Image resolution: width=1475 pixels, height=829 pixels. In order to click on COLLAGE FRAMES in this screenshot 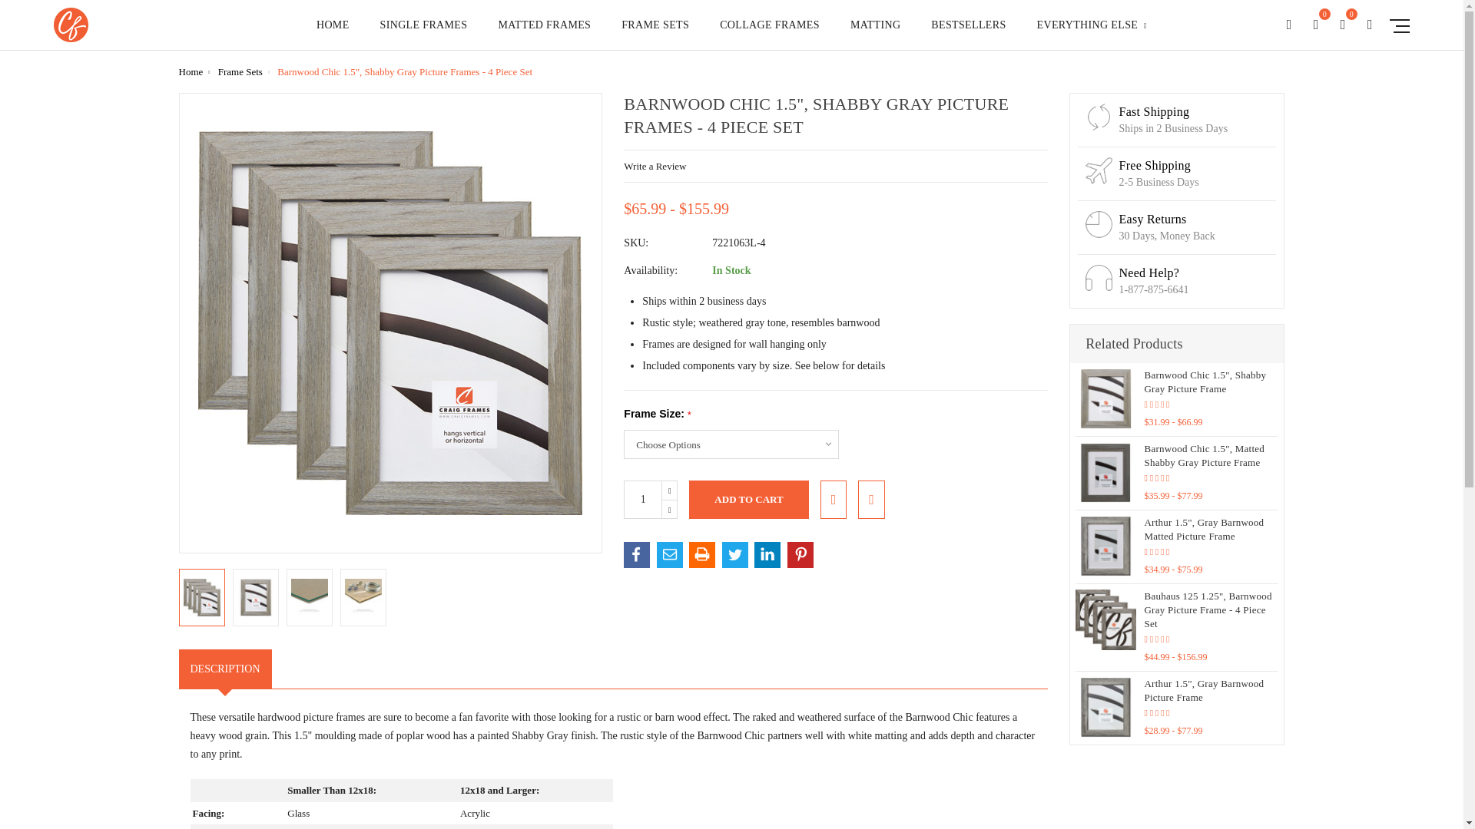, I will do `click(770, 34)`.